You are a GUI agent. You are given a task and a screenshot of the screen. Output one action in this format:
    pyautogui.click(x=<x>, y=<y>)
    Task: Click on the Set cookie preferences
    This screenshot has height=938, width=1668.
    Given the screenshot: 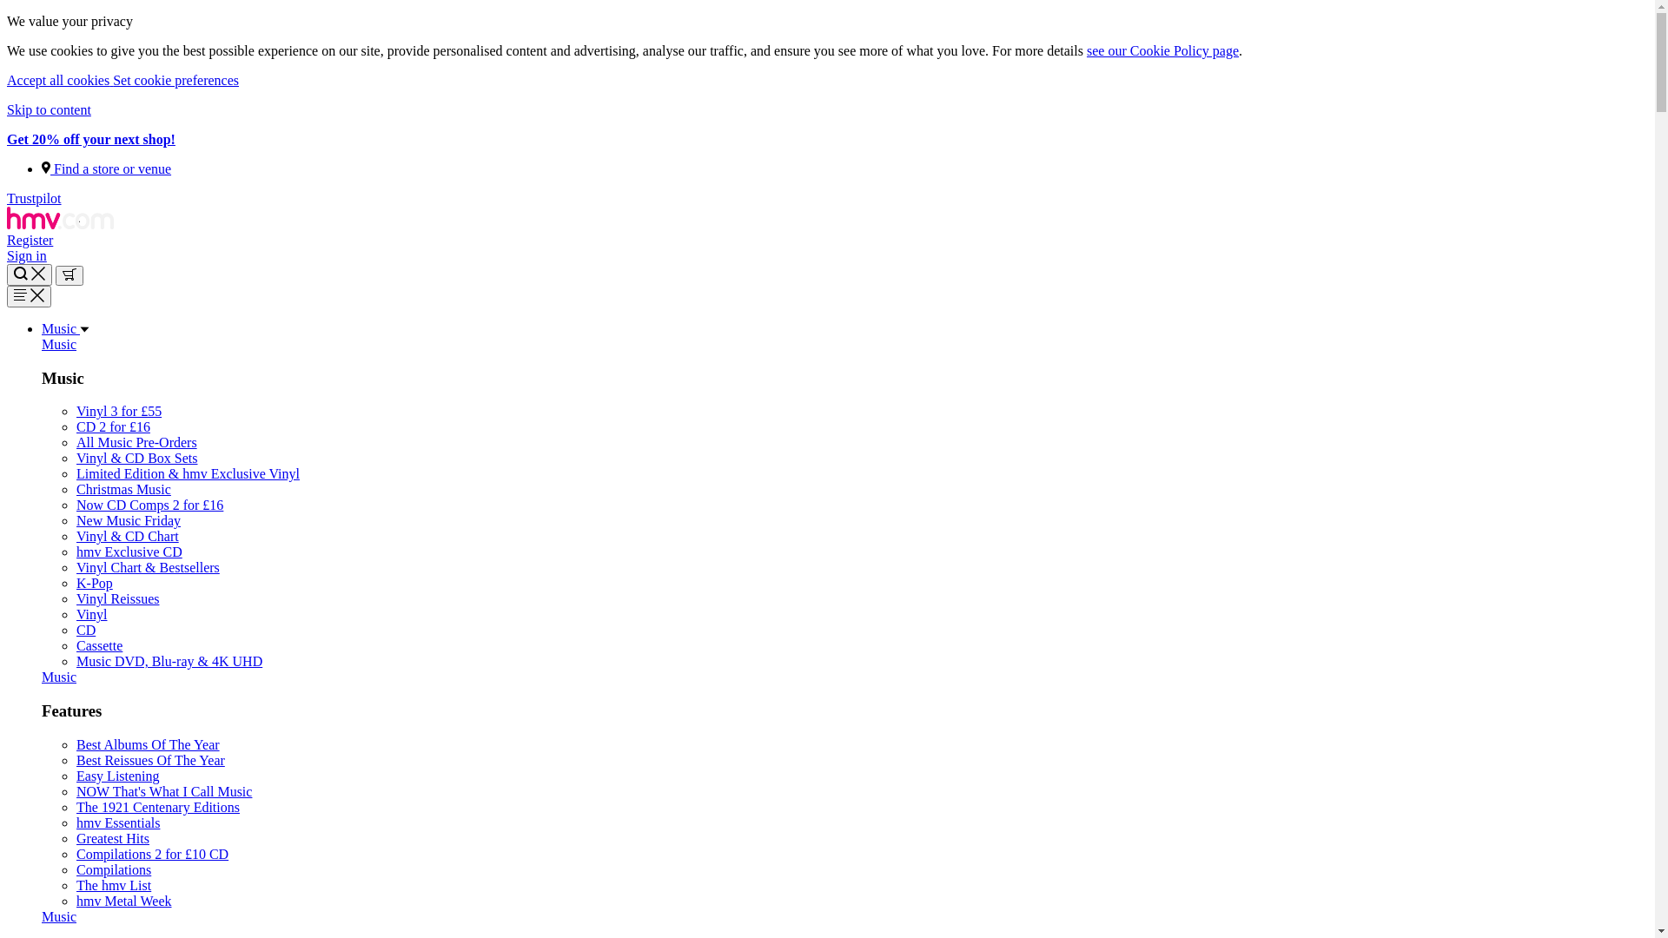 What is the action you would take?
    pyautogui.click(x=175, y=80)
    